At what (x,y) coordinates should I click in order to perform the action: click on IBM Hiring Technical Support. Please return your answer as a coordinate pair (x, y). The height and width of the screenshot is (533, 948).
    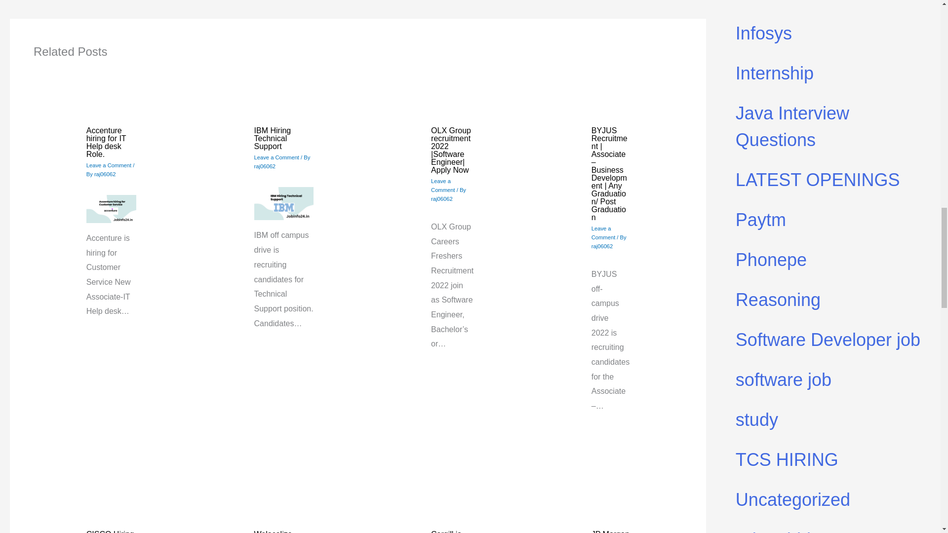
    Looking at the image, I should click on (273, 138).